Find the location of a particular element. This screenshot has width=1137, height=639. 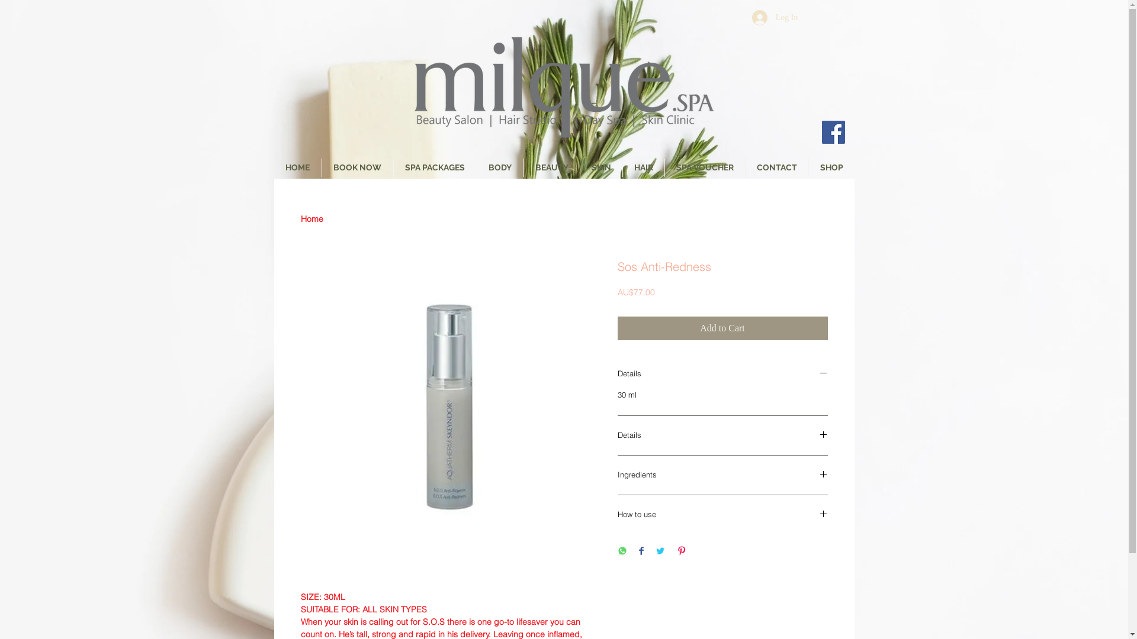

Home is located at coordinates (312, 219).